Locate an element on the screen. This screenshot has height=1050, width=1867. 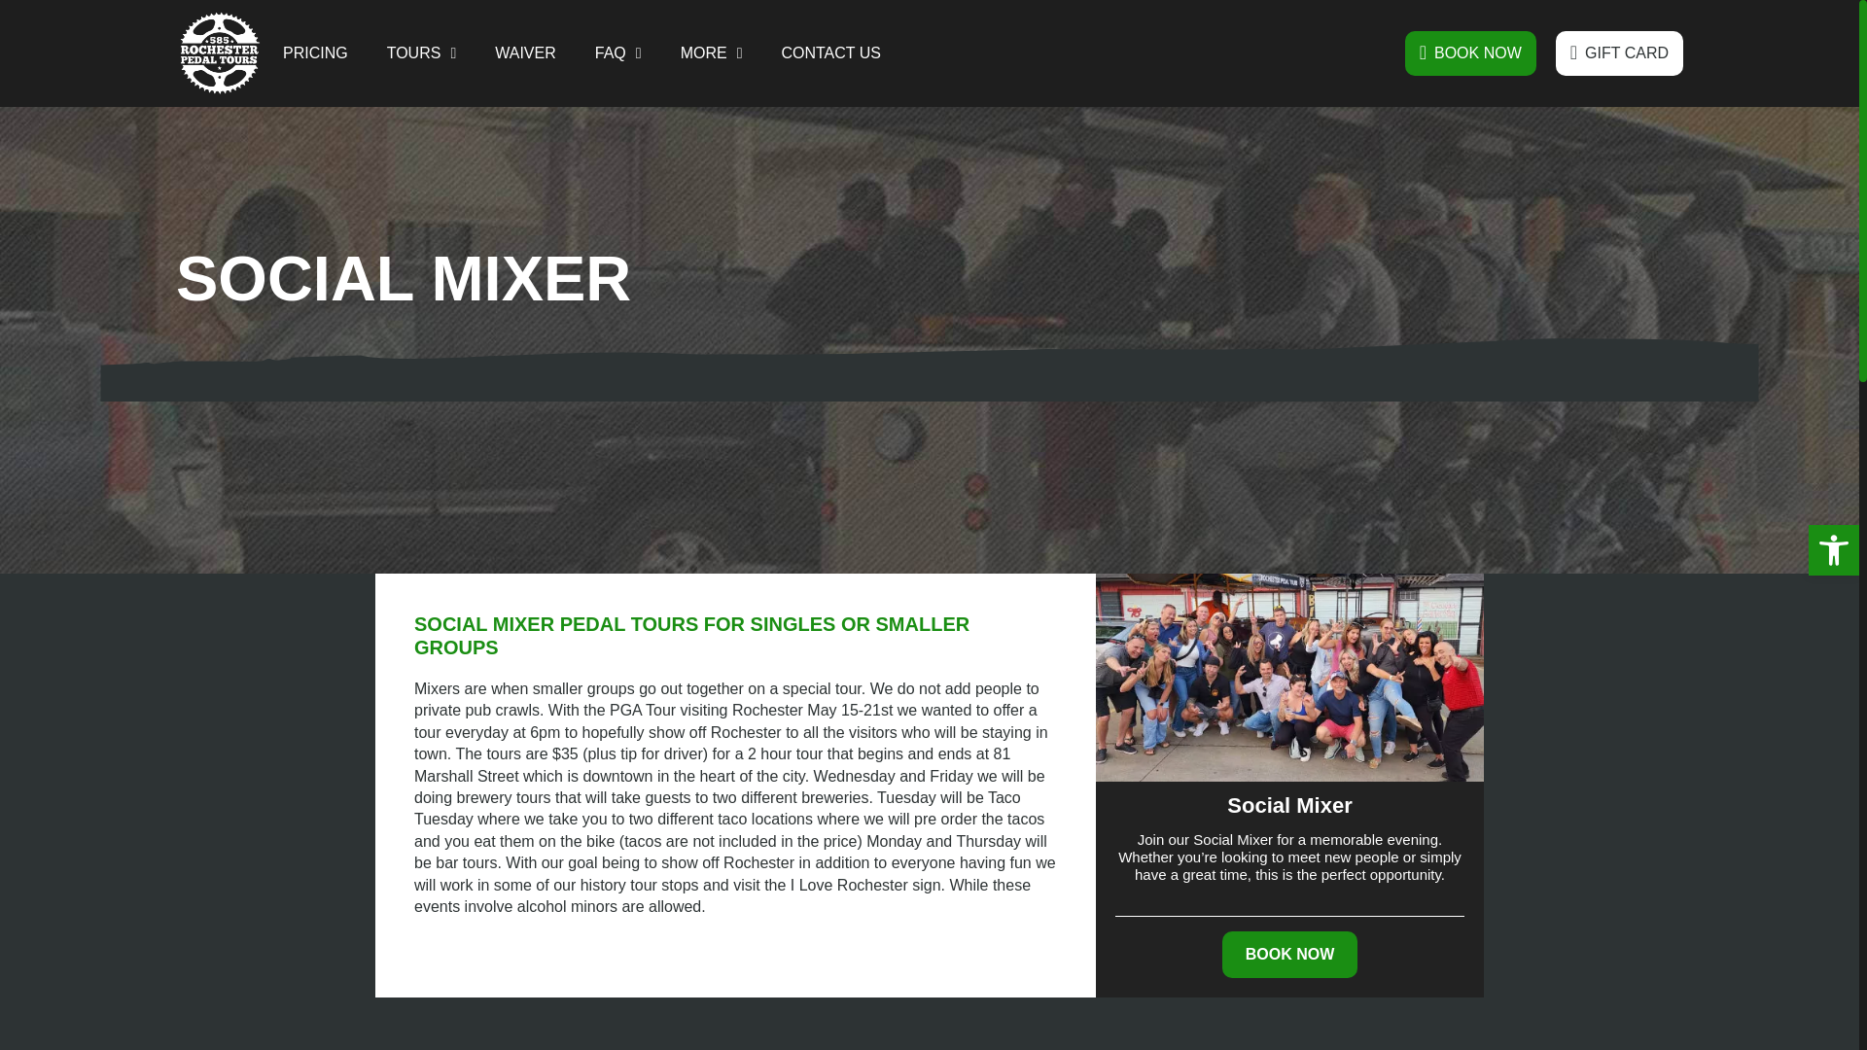
WAIVER is located at coordinates (525, 52).